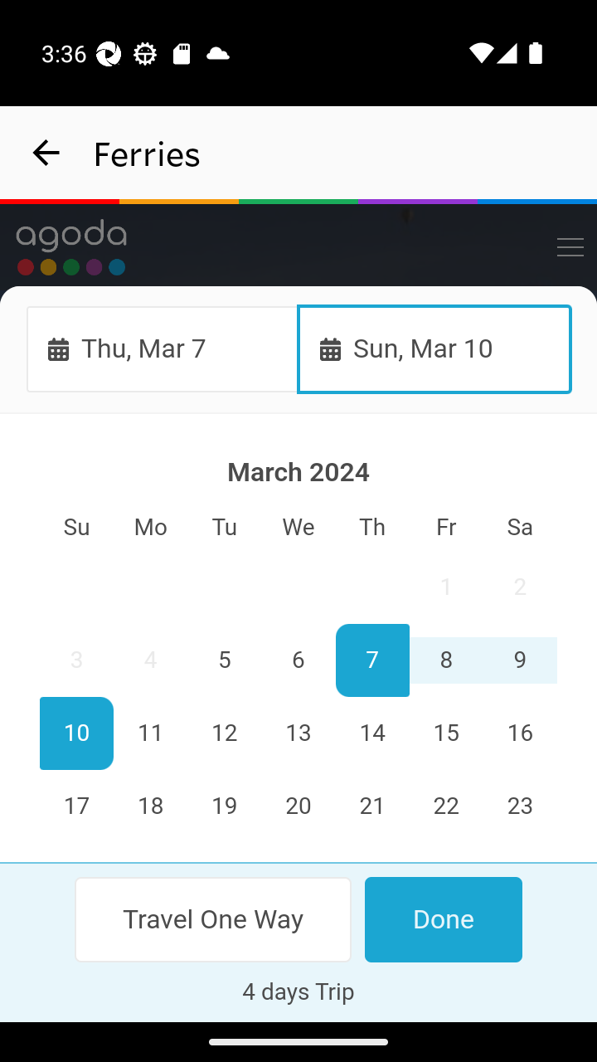 The height and width of the screenshot is (1062, 597). Describe the element at coordinates (298, 806) in the screenshot. I see `20` at that location.